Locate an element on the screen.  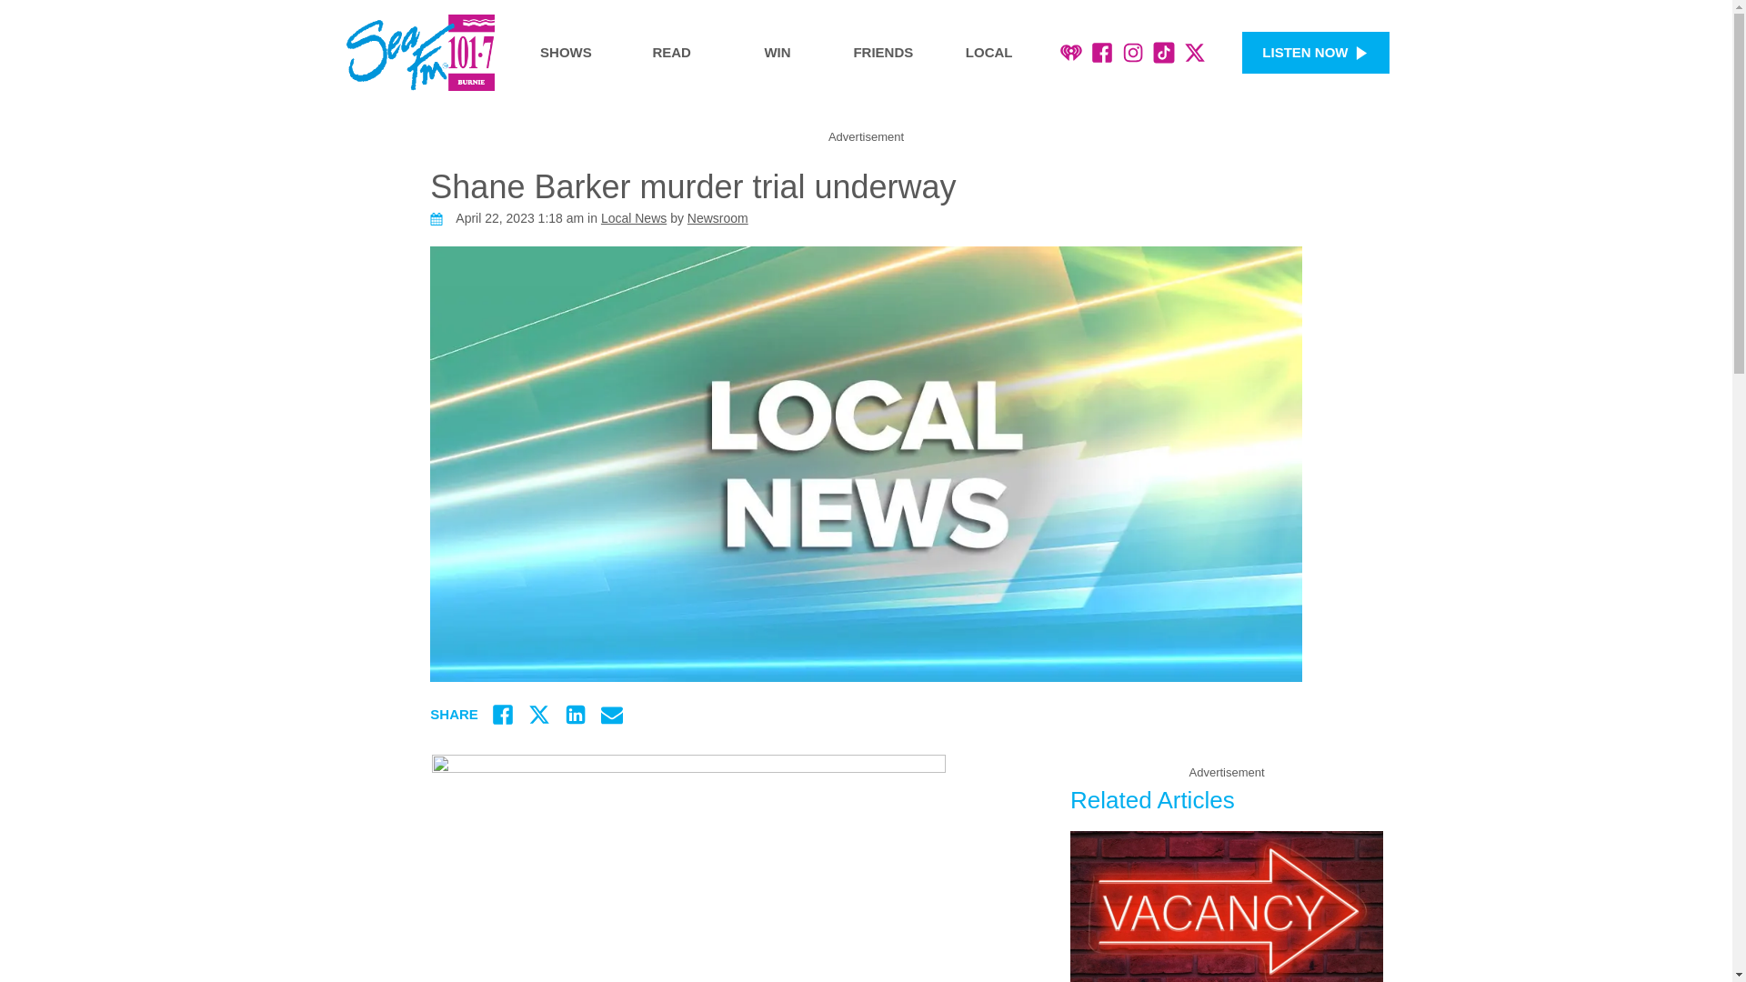
iHeart is located at coordinates (1071, 53).